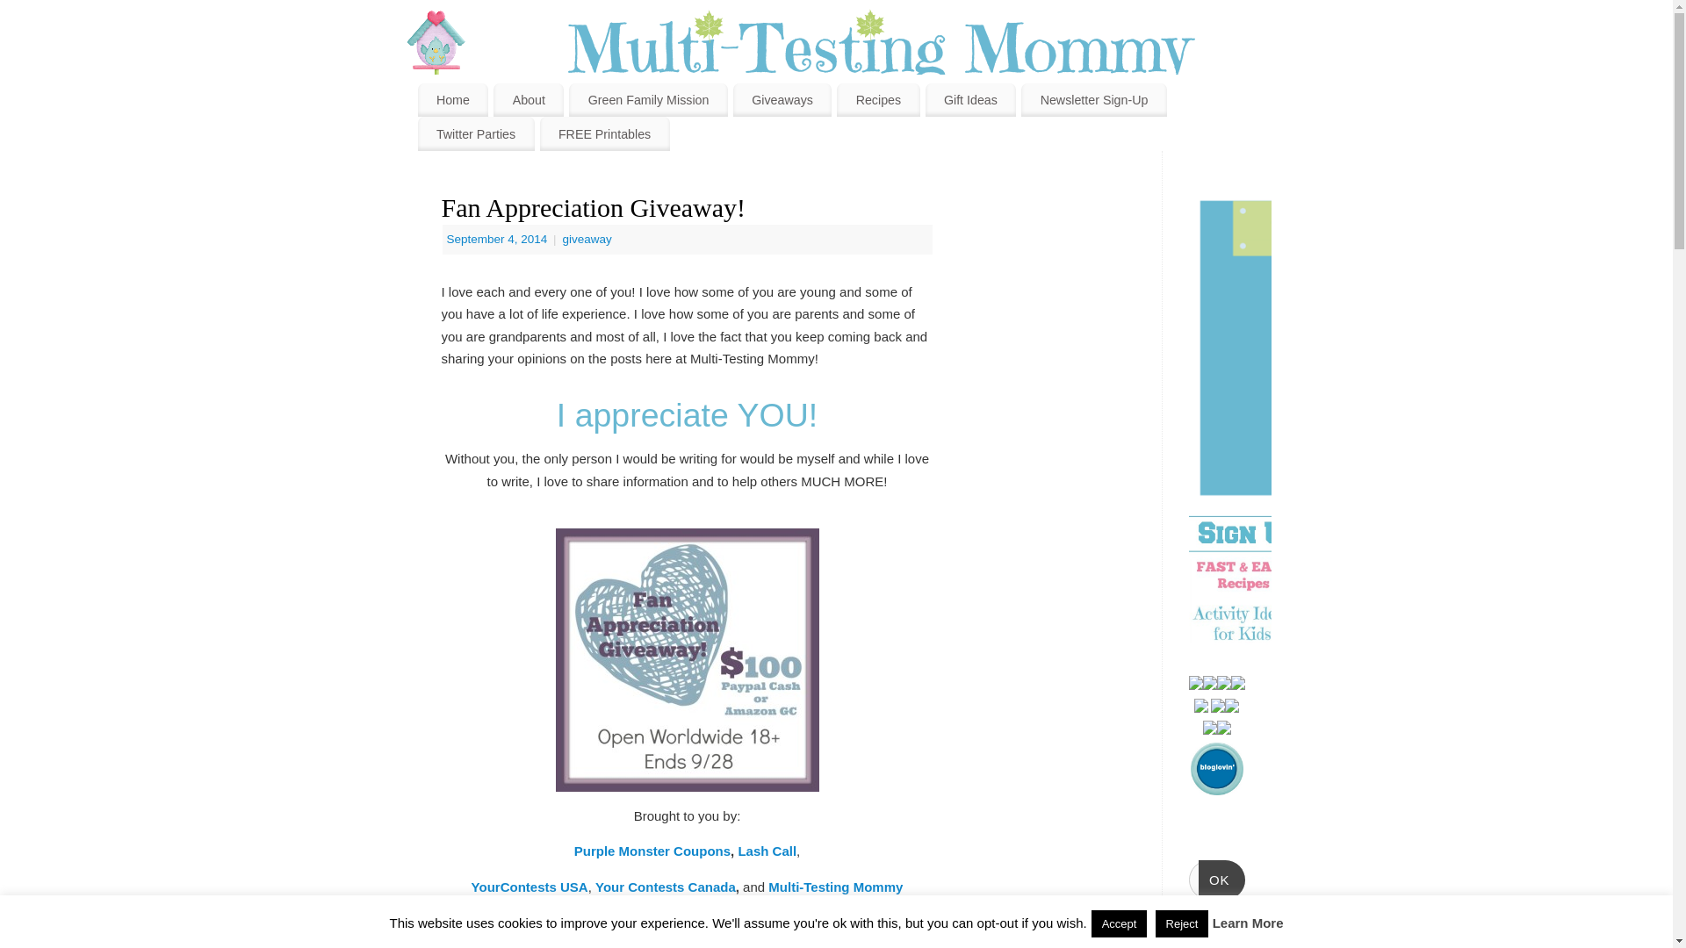 The height and width of the screenshot is (948, 1686). I want to click on About, so click(529, 100).